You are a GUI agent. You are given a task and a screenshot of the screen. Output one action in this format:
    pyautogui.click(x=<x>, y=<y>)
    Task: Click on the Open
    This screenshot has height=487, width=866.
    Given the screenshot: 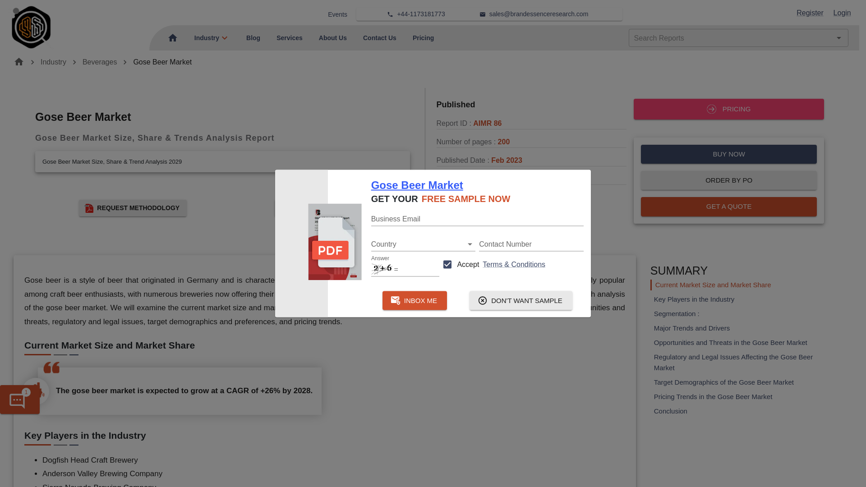 What is the action you would take?
    pyautogui.click(x=470, y=244)
    